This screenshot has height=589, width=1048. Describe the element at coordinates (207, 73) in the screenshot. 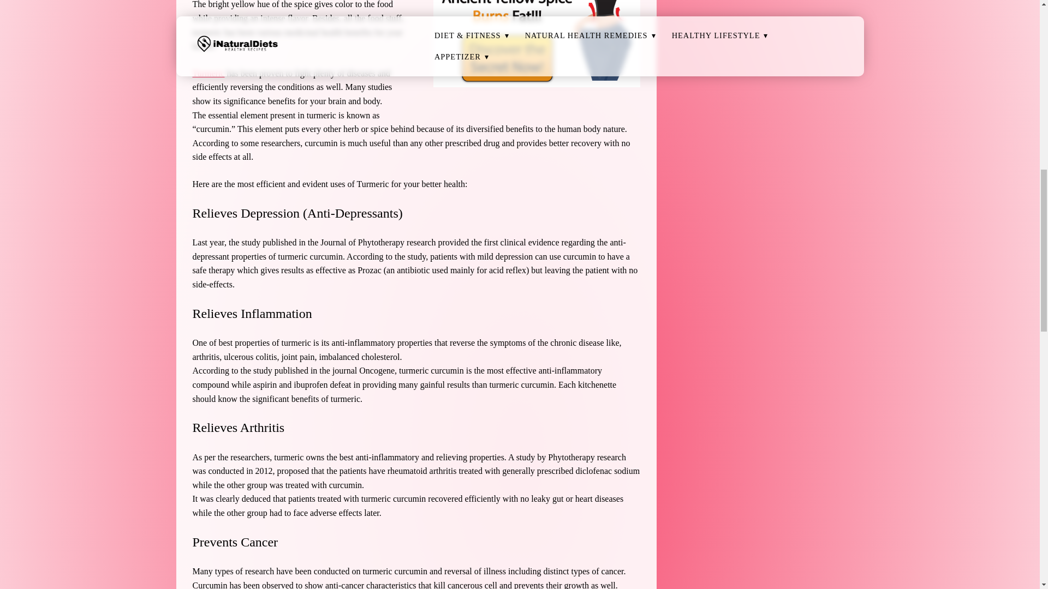

I see `Turmeric` at that location.